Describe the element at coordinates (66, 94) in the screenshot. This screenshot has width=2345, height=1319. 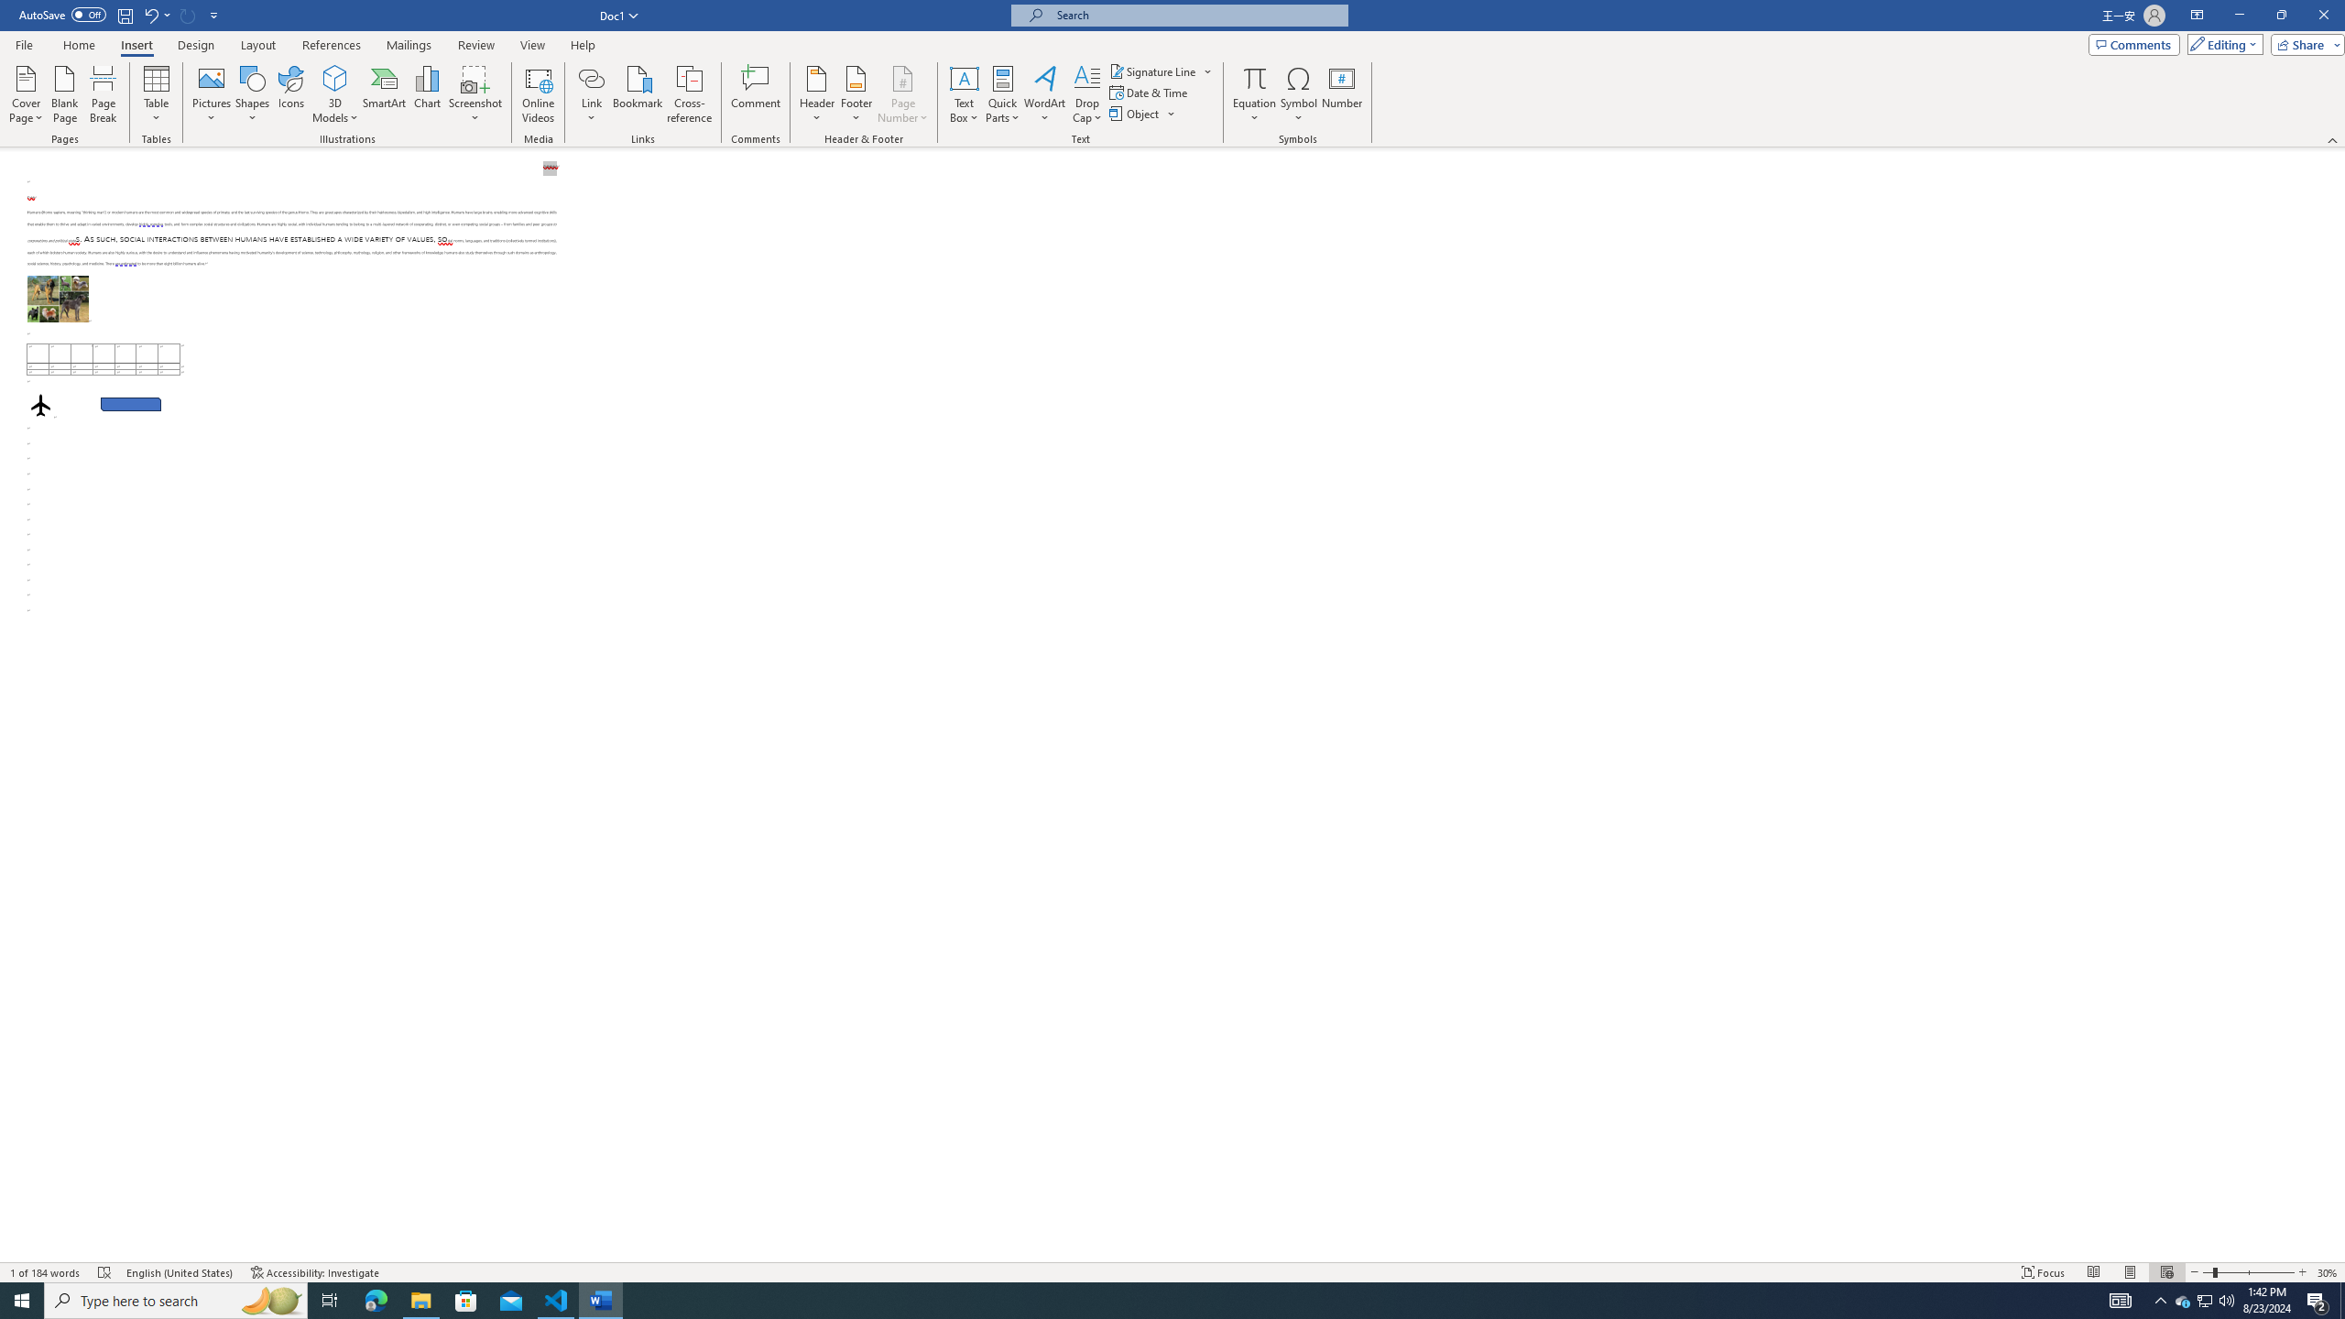
I see `Blank Page` at that location.